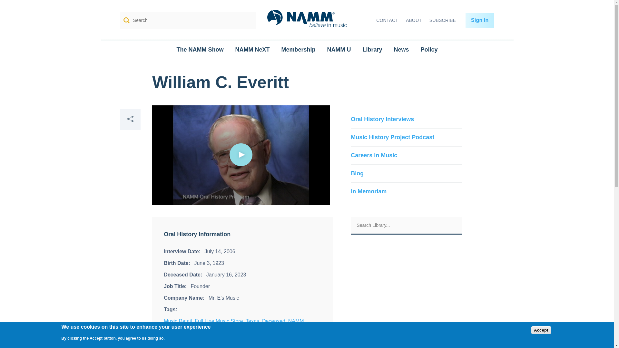 The height and width of the screenshot is (348, 619). I want to click on Library, so click(372, 50).